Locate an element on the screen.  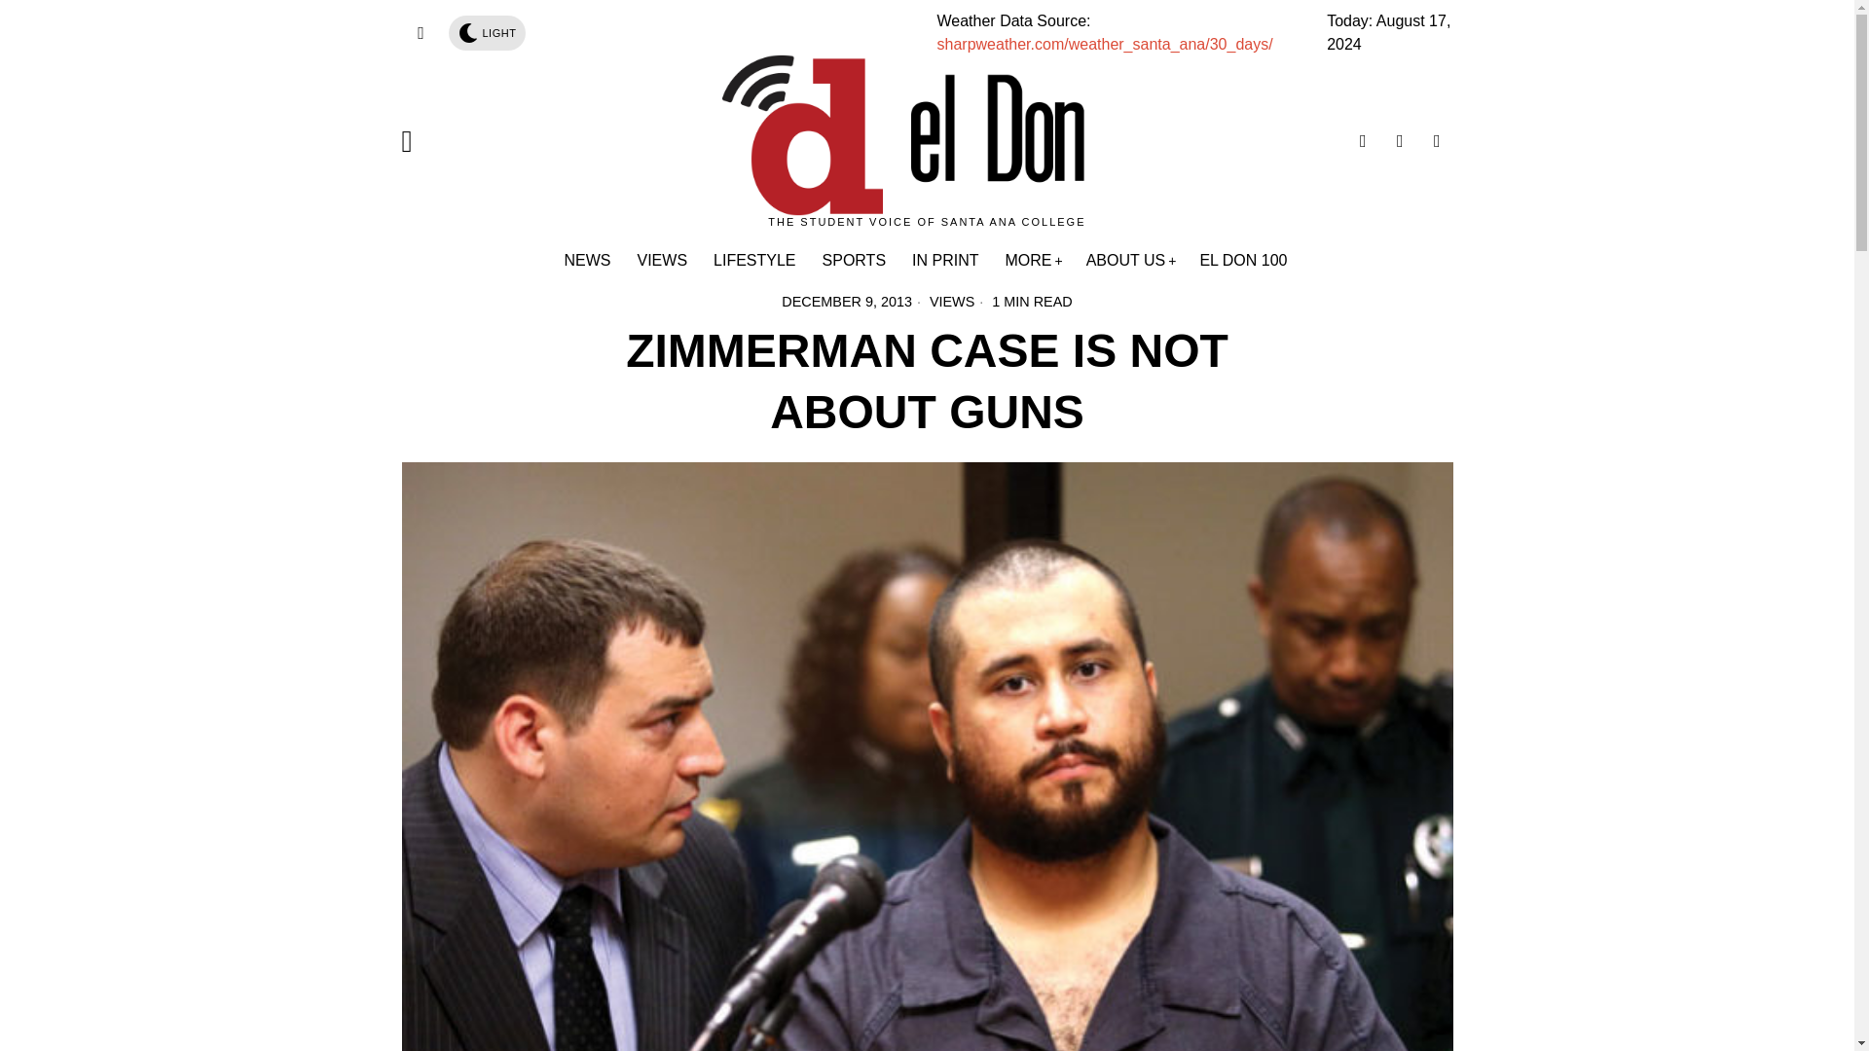
NEWS is located at coordinates (590, 261).